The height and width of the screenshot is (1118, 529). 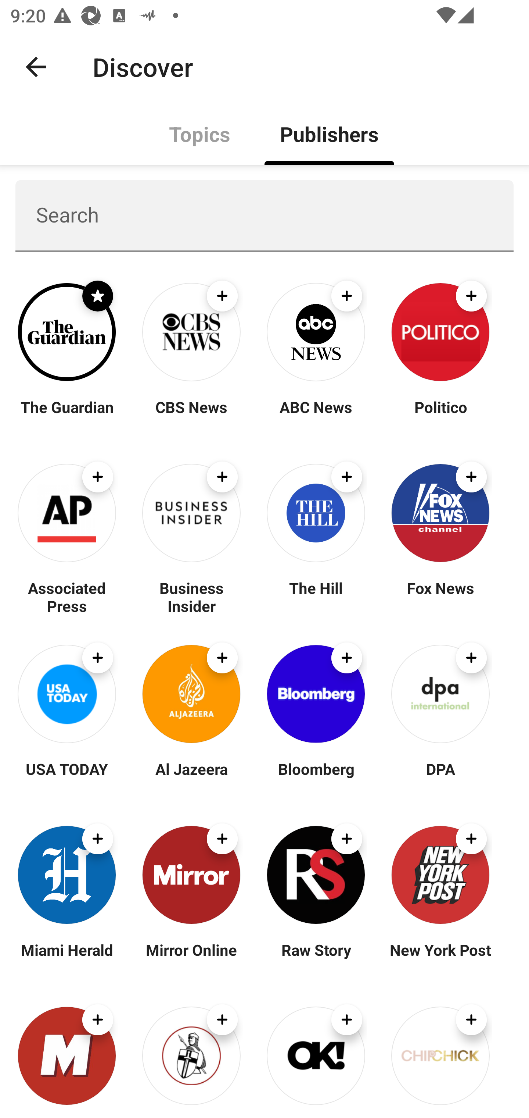 What do you see at coordinates (191, 597) in the screenshot?
I see `Business Insider` at bounding box center [191, 597].